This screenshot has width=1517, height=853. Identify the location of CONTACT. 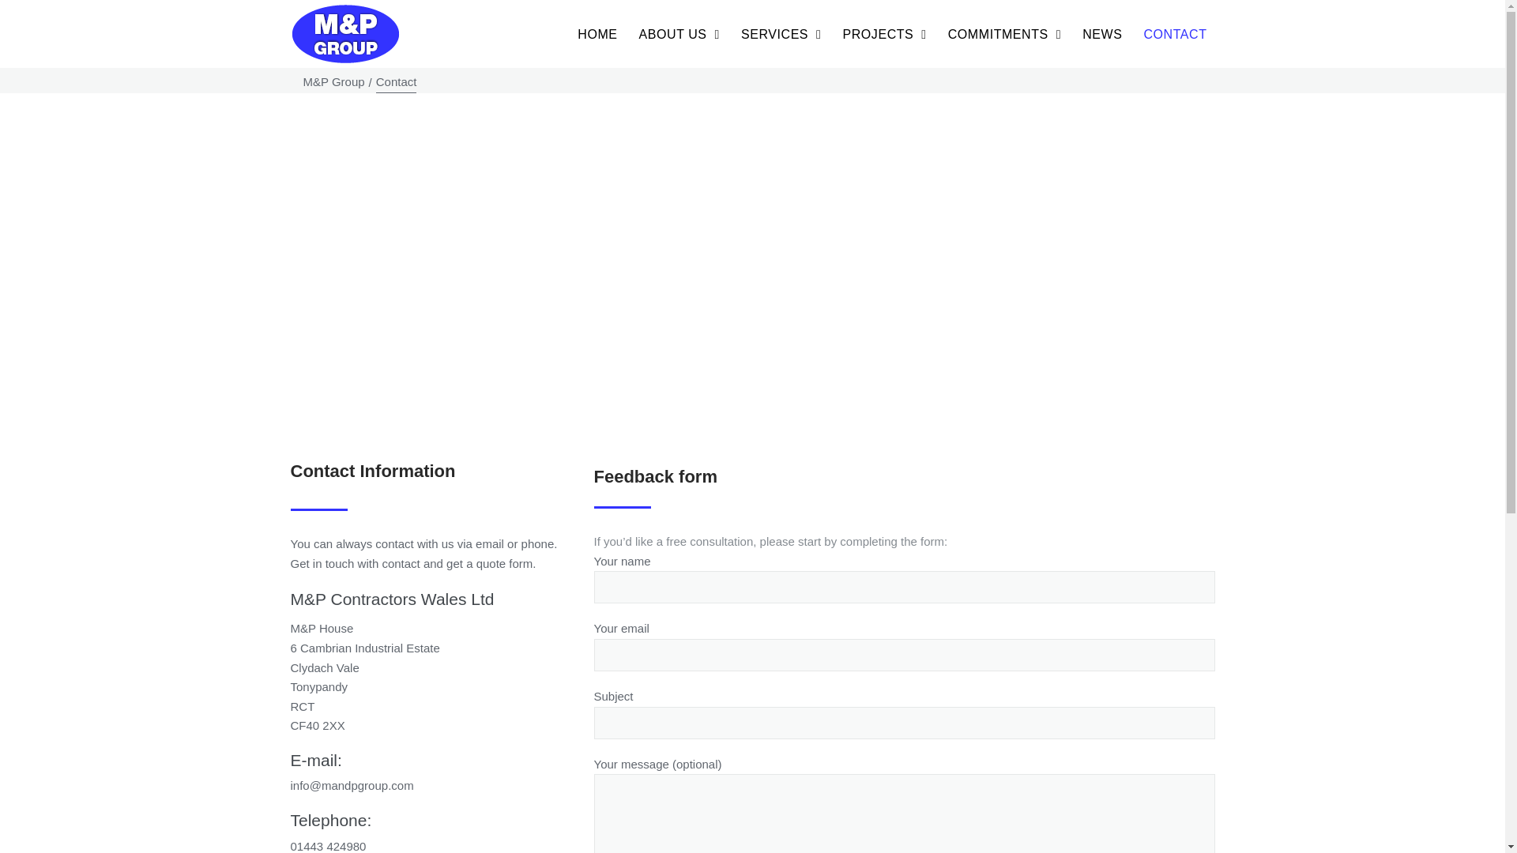
(1174, 34).